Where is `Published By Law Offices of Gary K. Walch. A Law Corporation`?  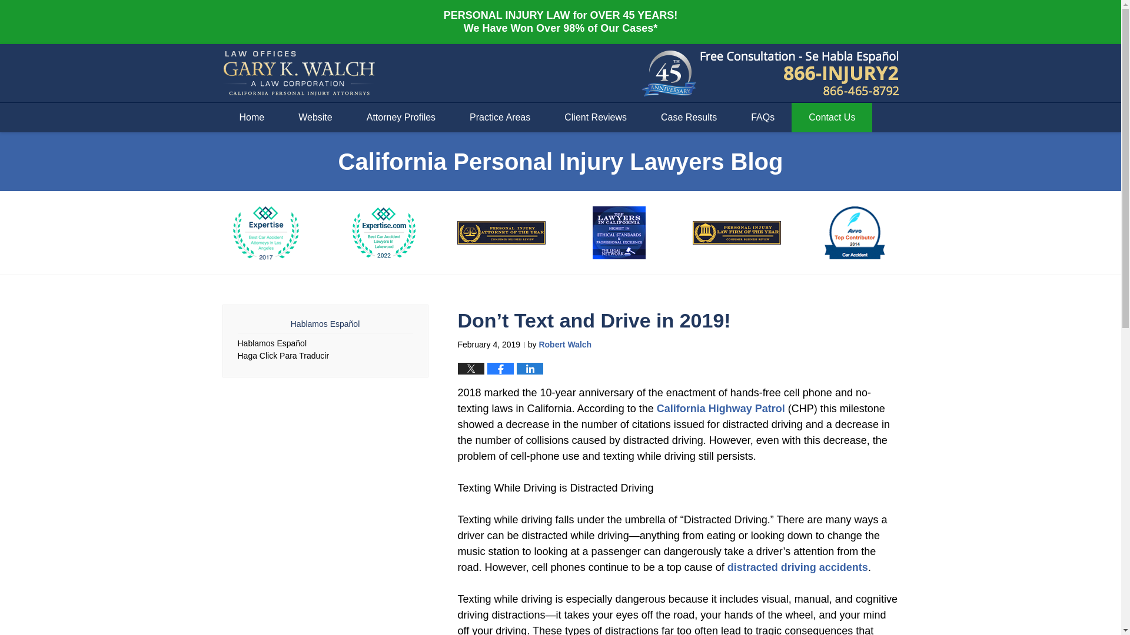
Published By Law Offices of Gary K. Walch. A Law Corporation is located at coordinates (800, 73).